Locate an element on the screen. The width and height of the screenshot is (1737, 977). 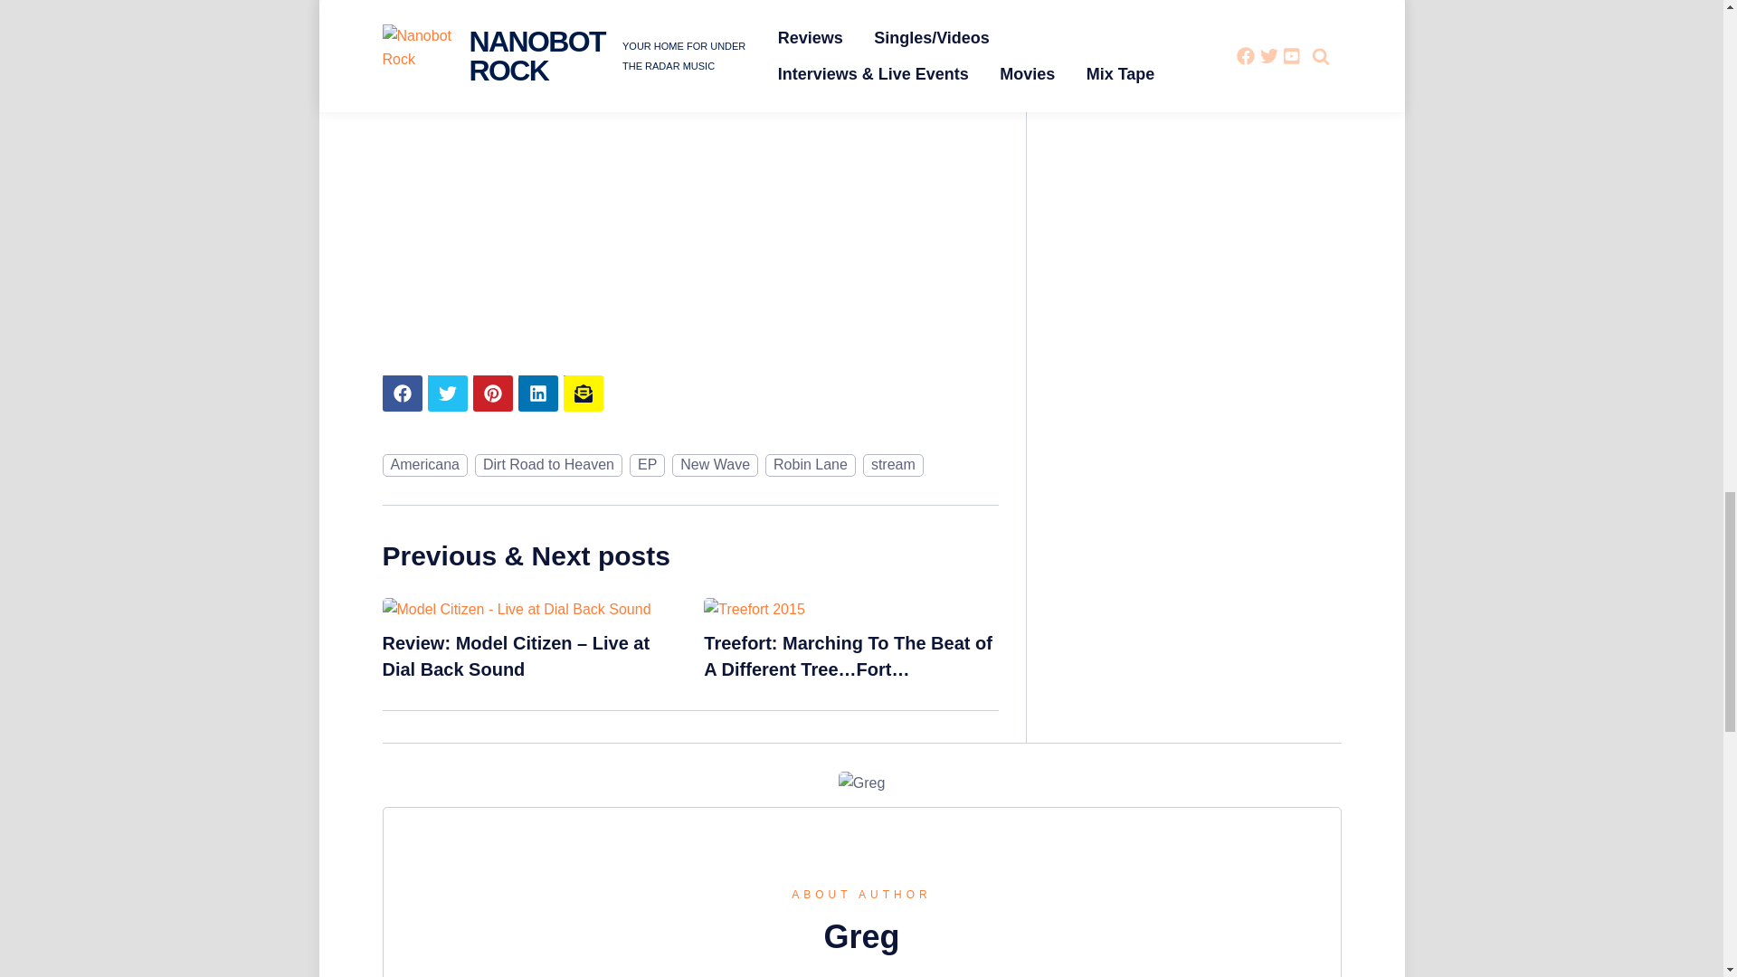
Americana is located at coordinates (424, 465).